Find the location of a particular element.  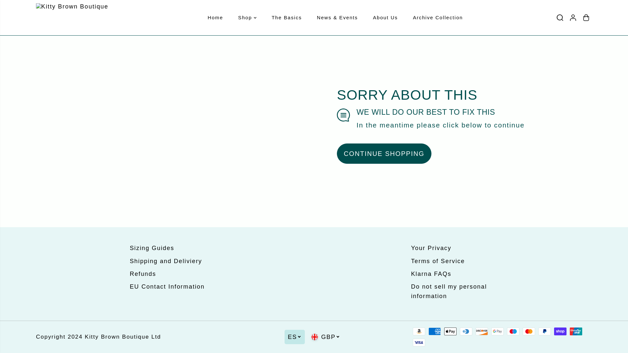

Google Pay is located at coordinates (497, 331).